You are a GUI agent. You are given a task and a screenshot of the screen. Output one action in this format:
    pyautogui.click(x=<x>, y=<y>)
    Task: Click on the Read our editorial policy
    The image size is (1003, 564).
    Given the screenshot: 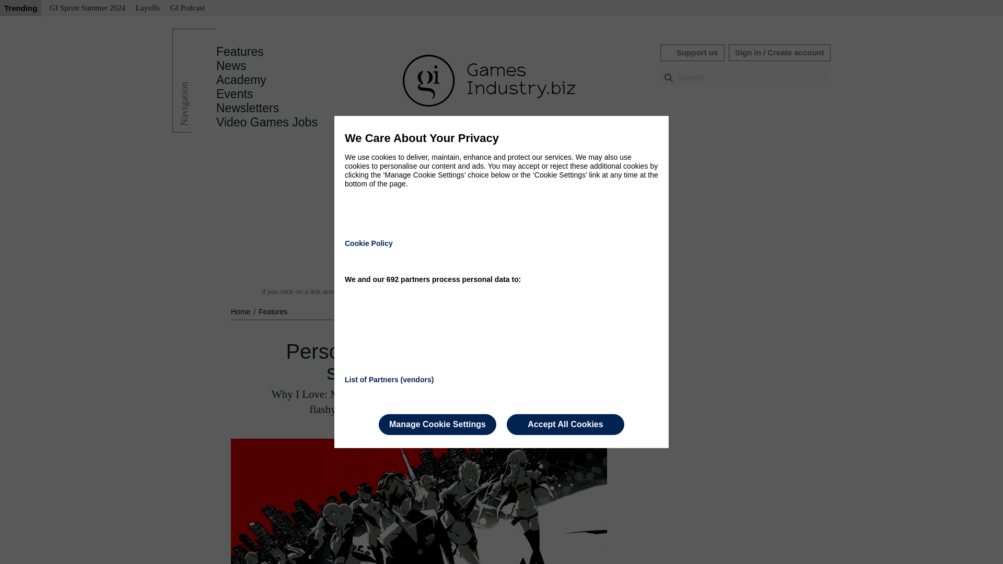 What is the action you would take?
    pyautogui.click(x=538, y=291)
    